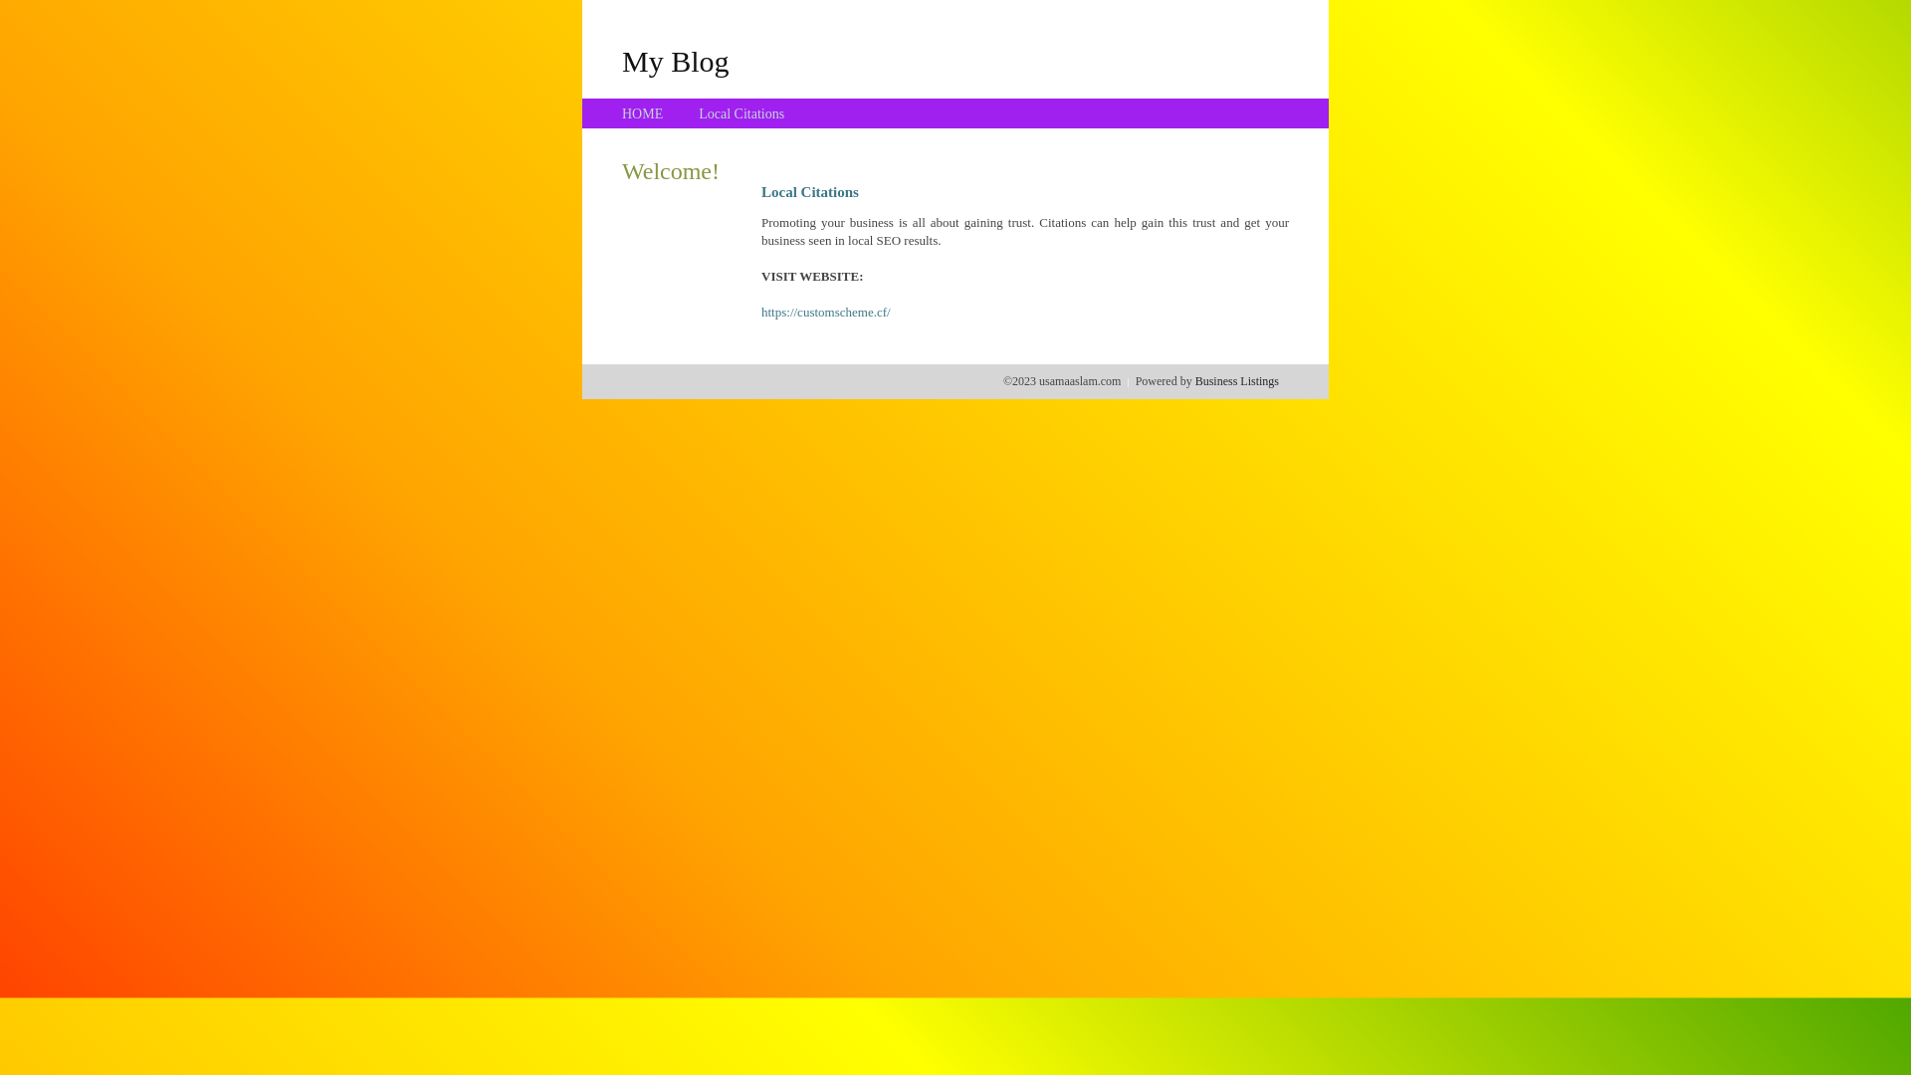 The width and height of the screenshot is (1911, 1075). I want to click on Local Citations, so click(742, 113).